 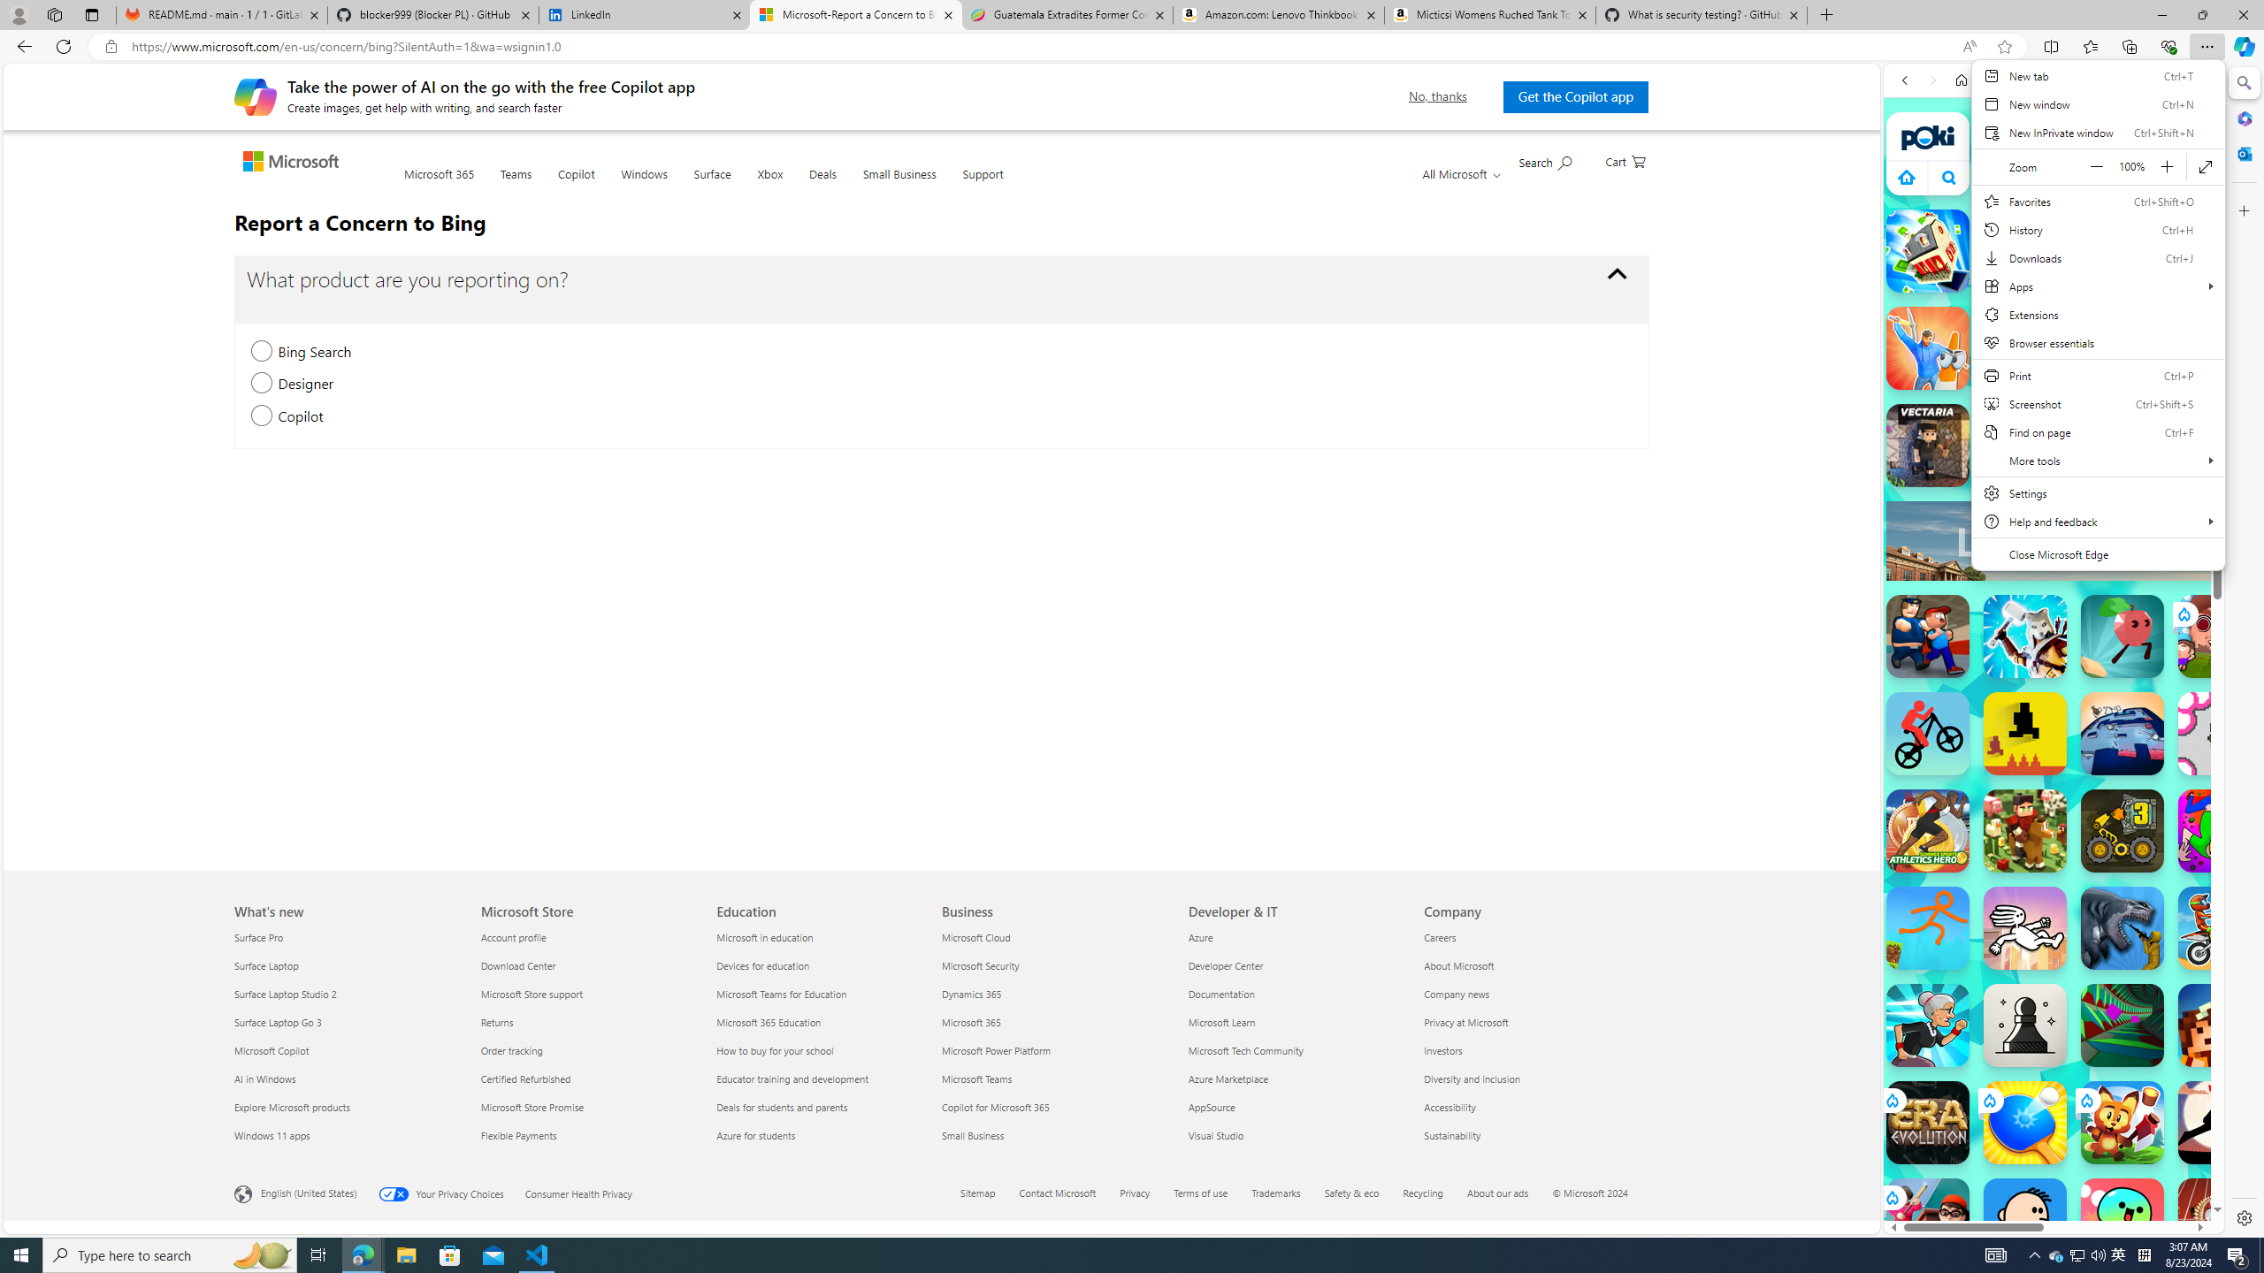 I want to click on Surface, so click(x=711, y=184).